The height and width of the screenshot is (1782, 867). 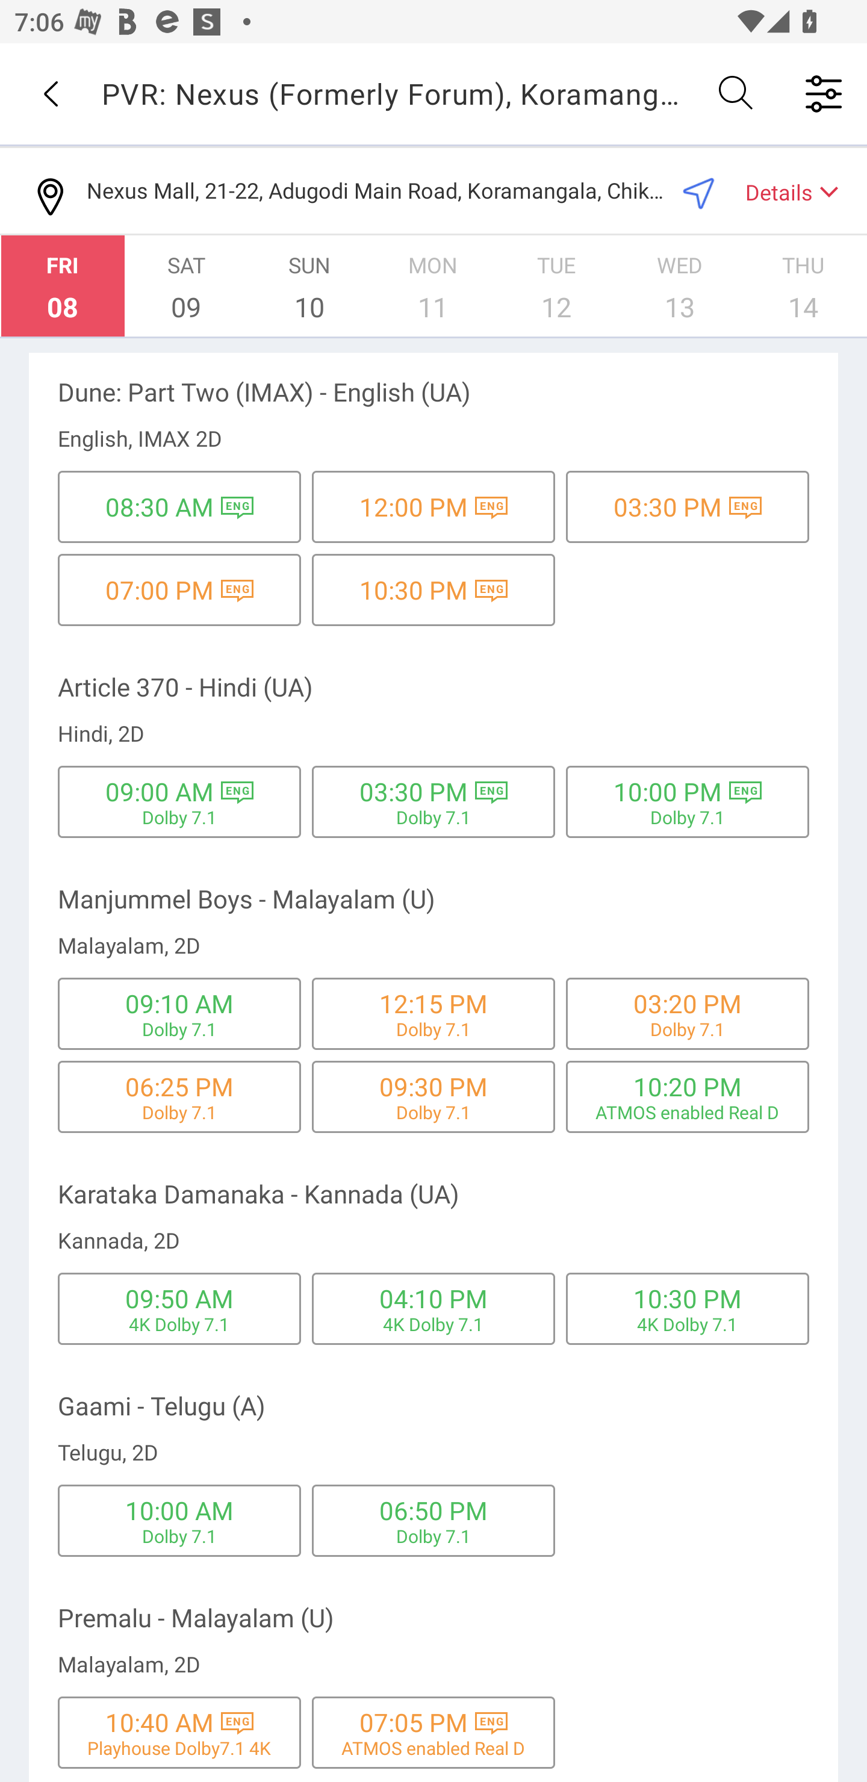 What do you see at coordinates (179, 1298) in the screenshot?
I see `09:50 AM` at bounding box center [179, 1298].